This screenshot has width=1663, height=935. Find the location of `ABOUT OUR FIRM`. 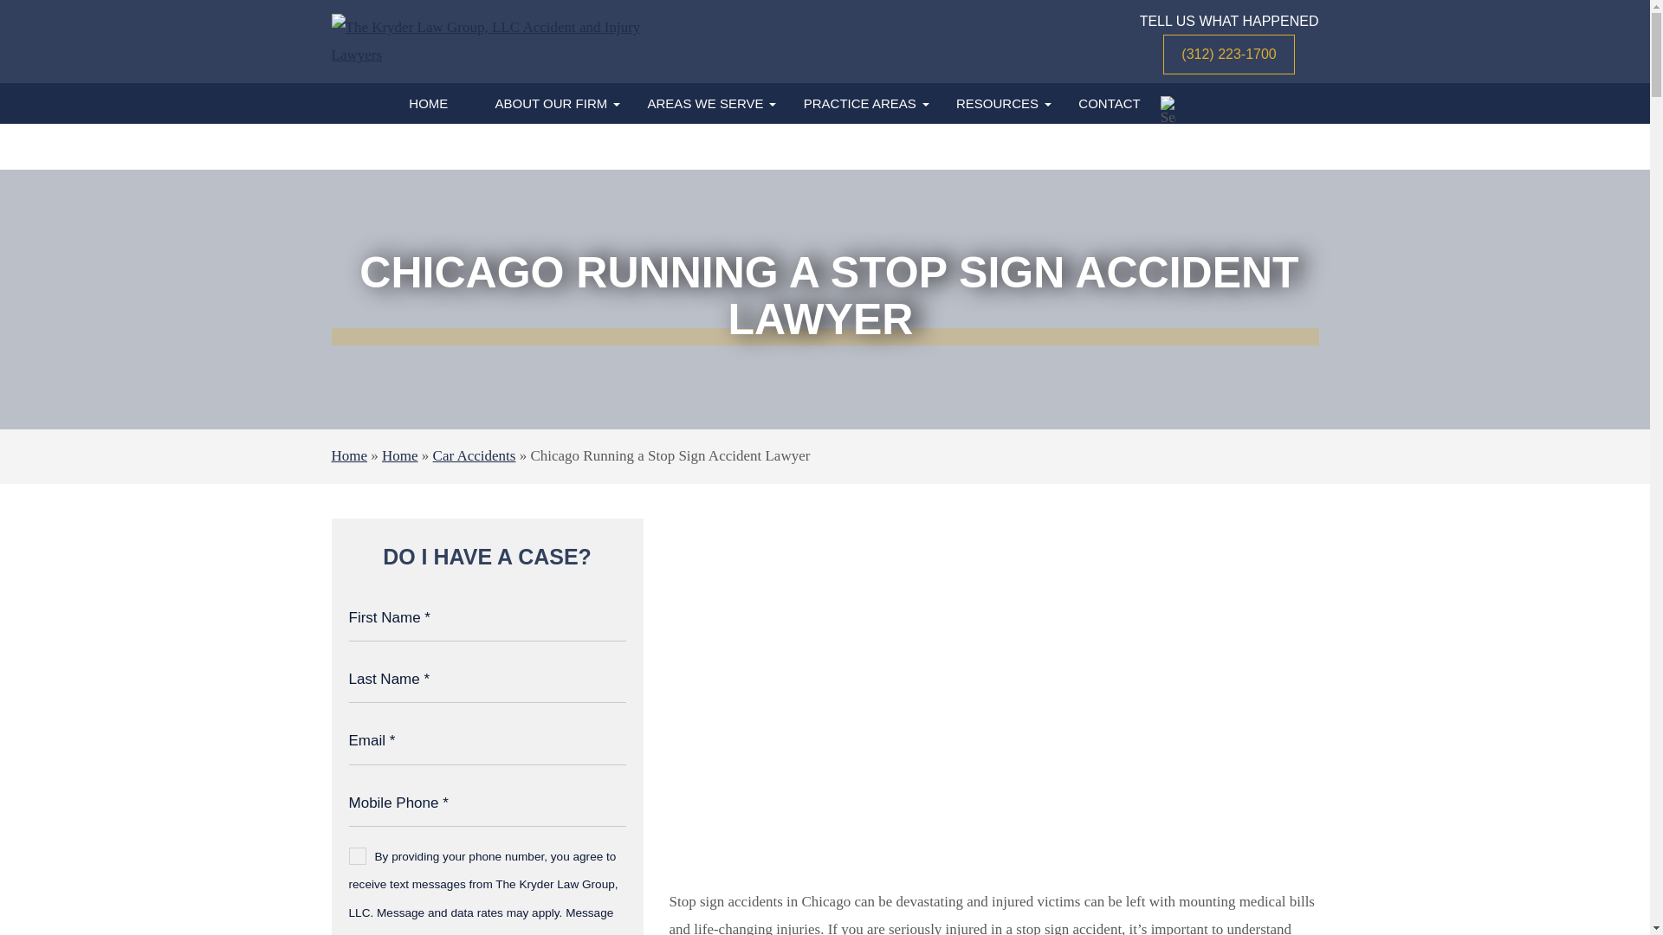

ABOUT OUR FIRM is located at coordinates (552, 104).